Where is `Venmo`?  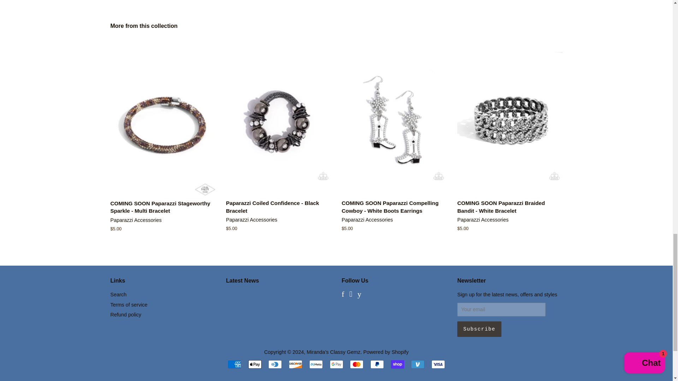
Venmo is located at coordinates (417, 364).